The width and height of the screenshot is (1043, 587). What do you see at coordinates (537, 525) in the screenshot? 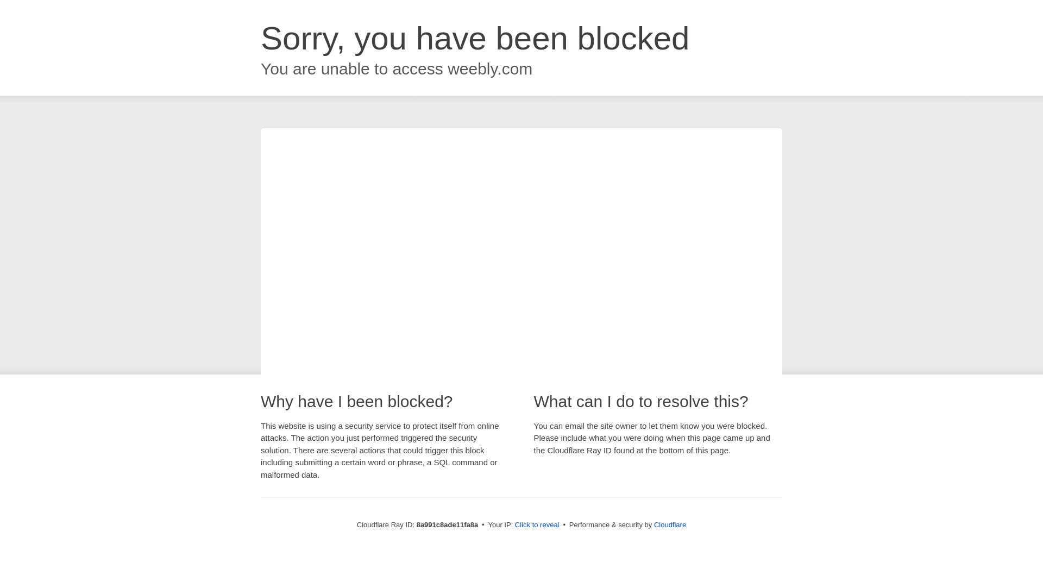
I see `Click to reveal` at bounding box center [537, 525].